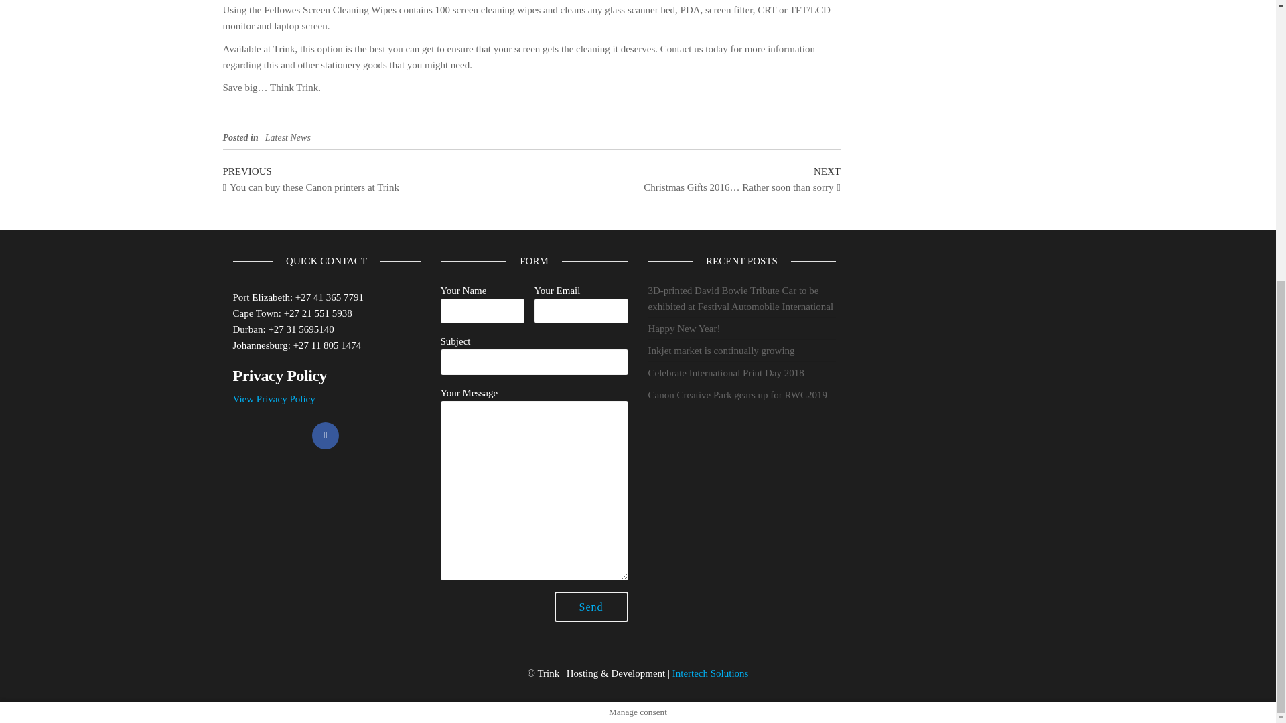  What do you see at coordinates (326, 435) in the screenshot?
I see `Facebook` at bounding box center [326, 435].